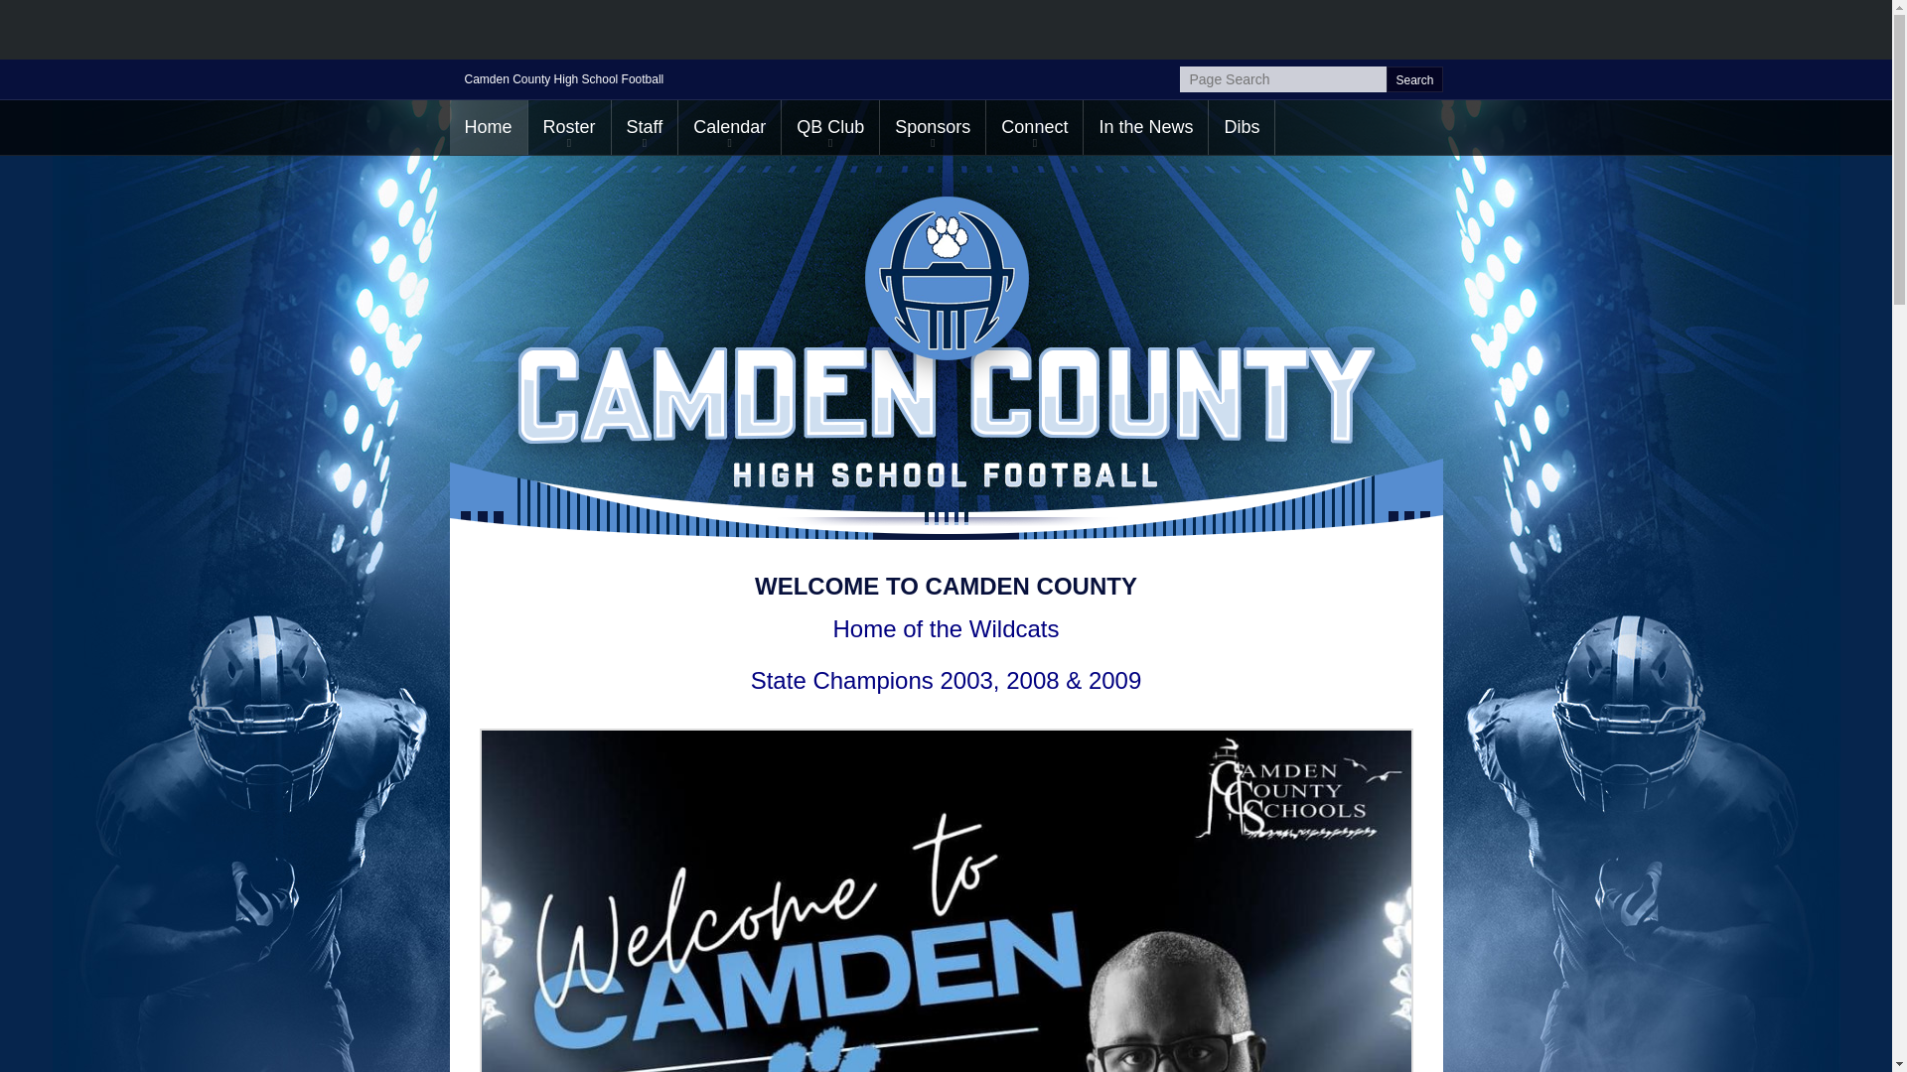 Image resolution: width=1907 pixels, height=1072 pixels. Describe the element at coordinates (1144, 127) in the screenshot. I see `In the News` at that location.